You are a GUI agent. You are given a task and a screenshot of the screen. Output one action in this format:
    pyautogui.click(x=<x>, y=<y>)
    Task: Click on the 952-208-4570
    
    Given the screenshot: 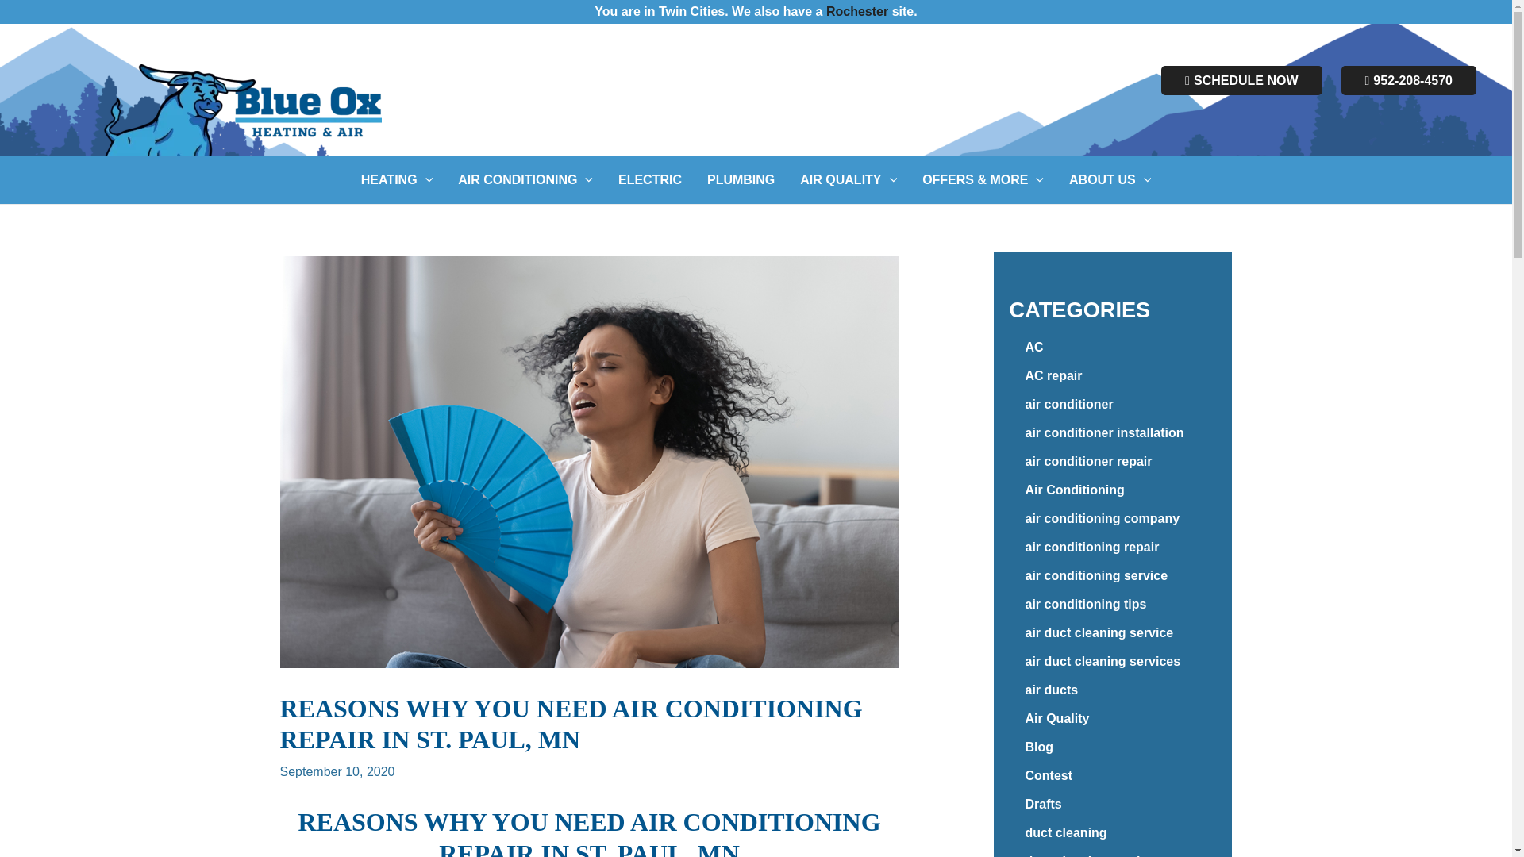 What is the action you would take?
    pyautogui.click(x=1408, y=80)
    